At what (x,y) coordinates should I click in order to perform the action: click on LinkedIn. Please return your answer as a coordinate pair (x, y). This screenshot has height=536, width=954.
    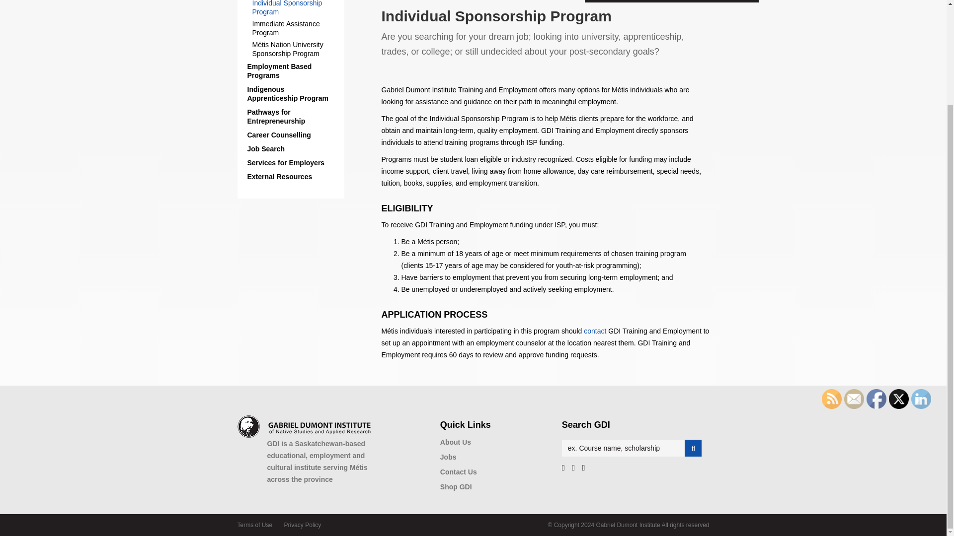
    Looking at the image, I should click on (921, 399).